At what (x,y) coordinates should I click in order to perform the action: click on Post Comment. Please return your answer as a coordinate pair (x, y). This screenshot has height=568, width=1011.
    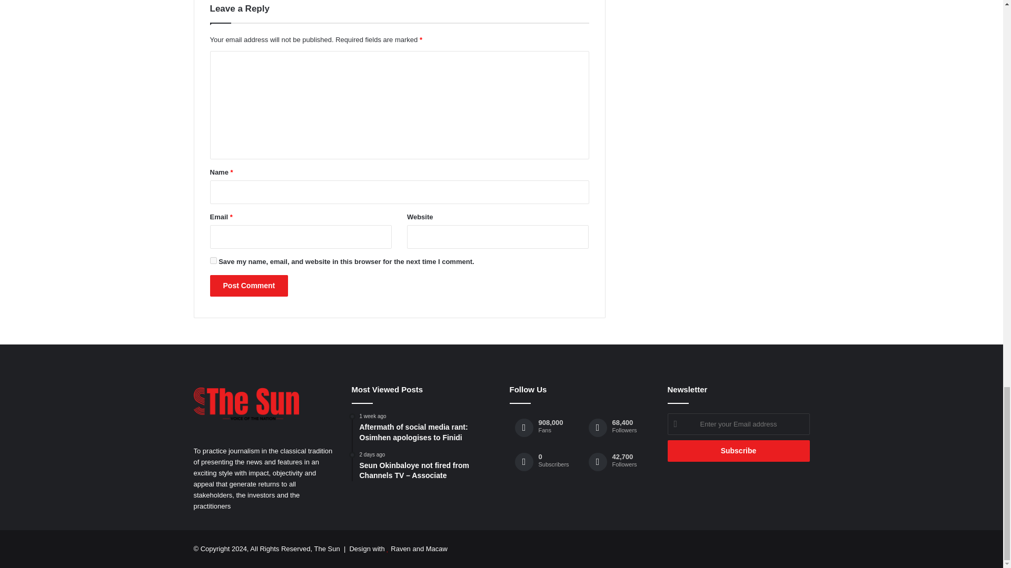
    Looking at the image, I should click on (249, 285).